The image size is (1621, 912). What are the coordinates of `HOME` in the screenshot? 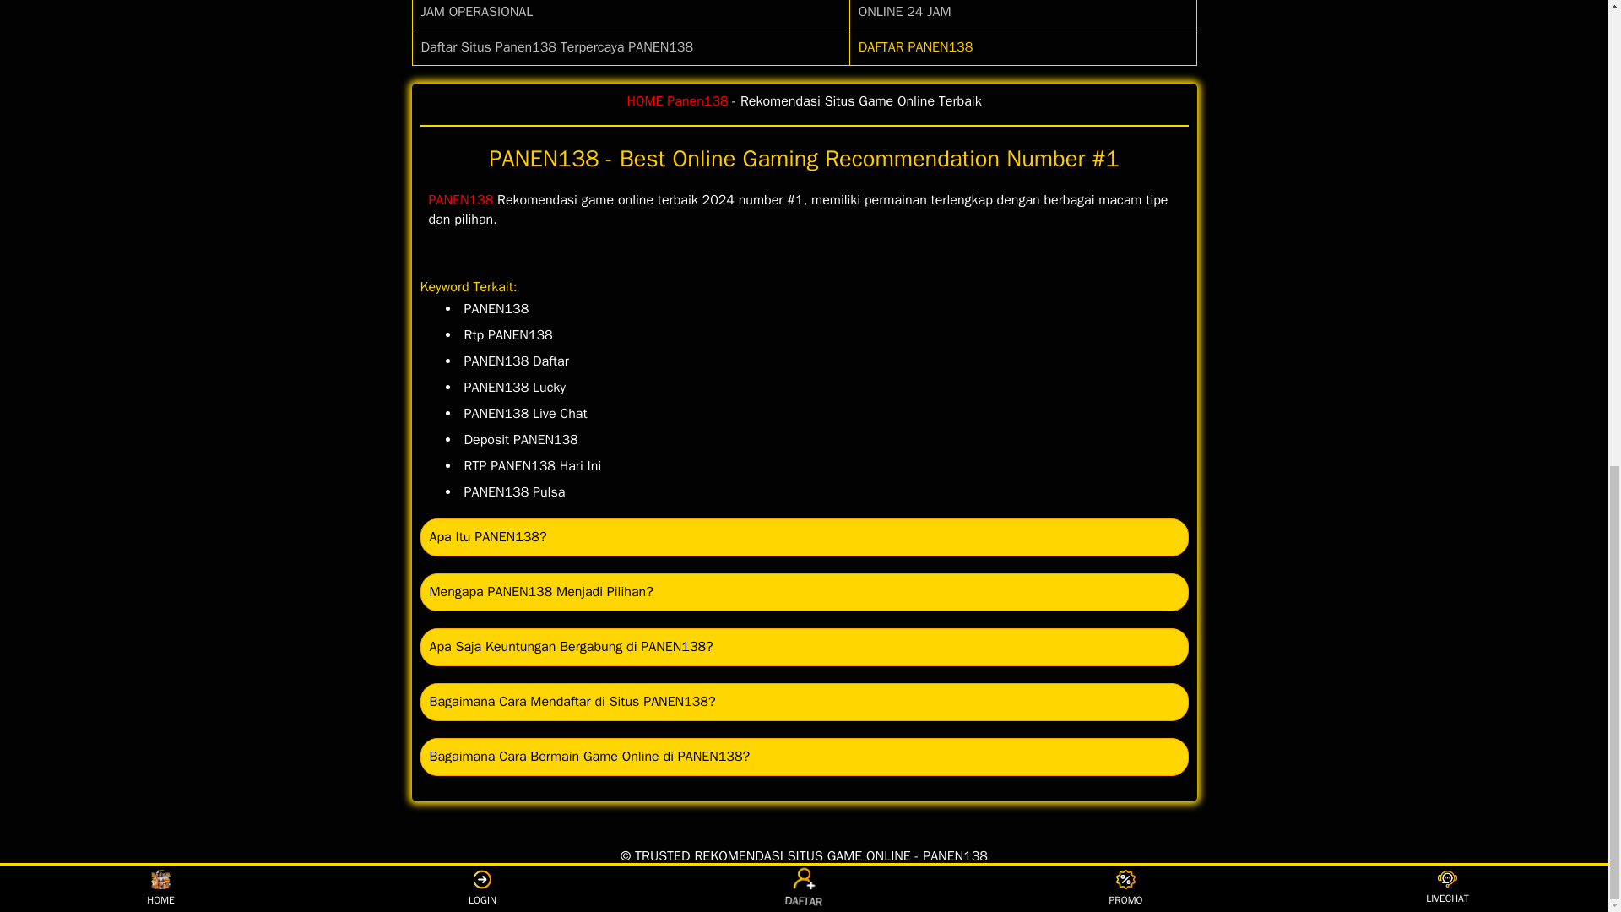 It's located at (644, 101).